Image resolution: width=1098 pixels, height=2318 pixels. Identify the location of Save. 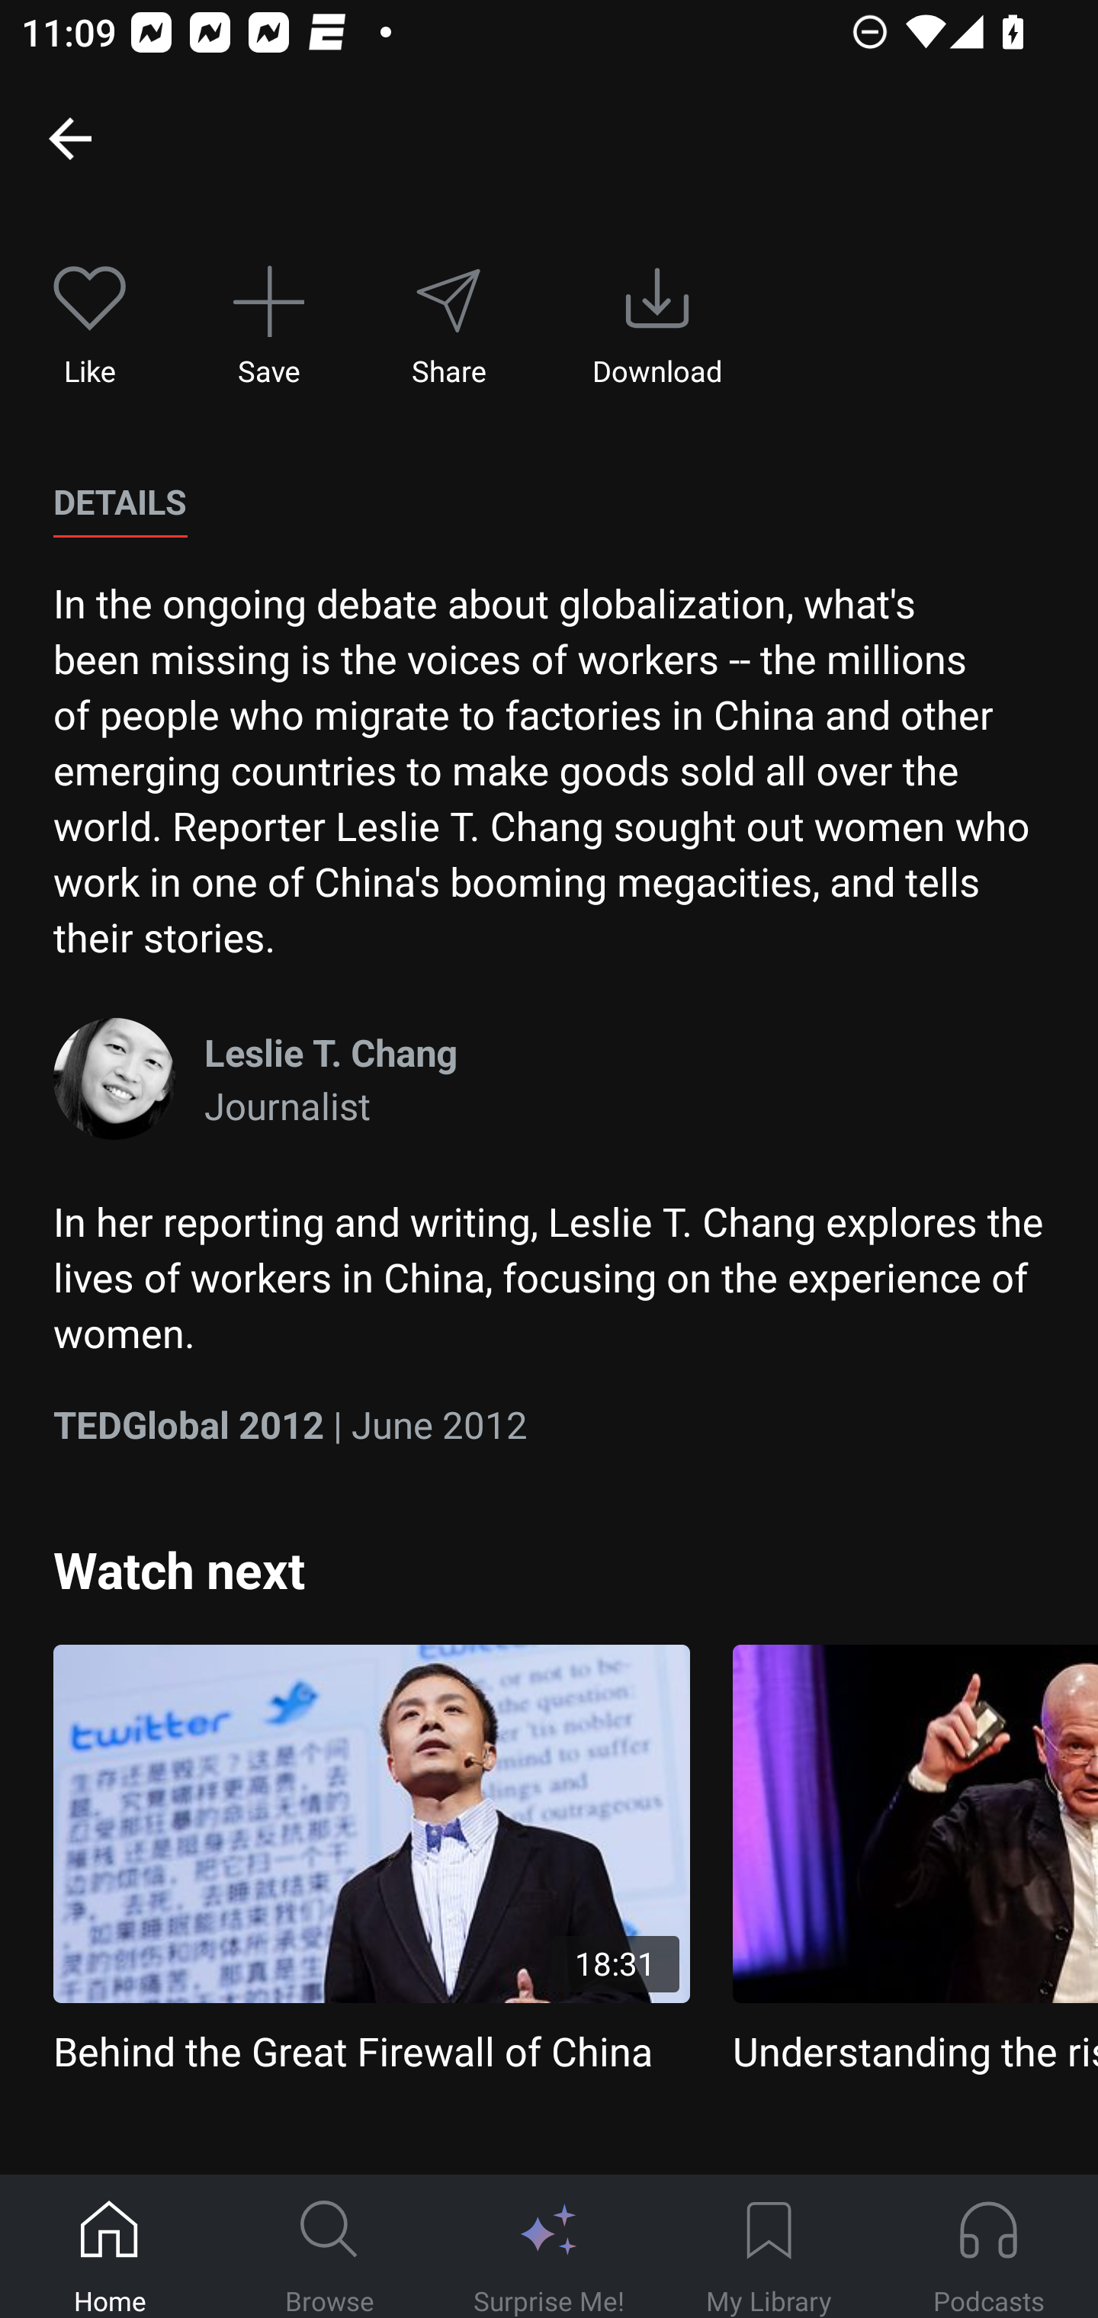
(268, 326).